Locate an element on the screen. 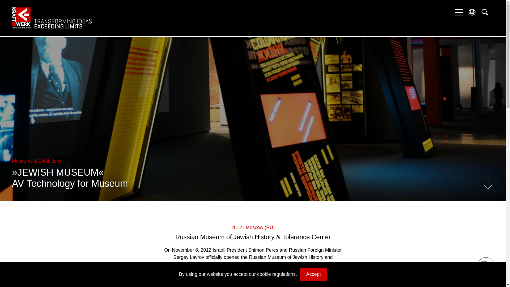 This screenshot has height=287, width=510. kraftwerk.at is located at coordinates (52, 18).